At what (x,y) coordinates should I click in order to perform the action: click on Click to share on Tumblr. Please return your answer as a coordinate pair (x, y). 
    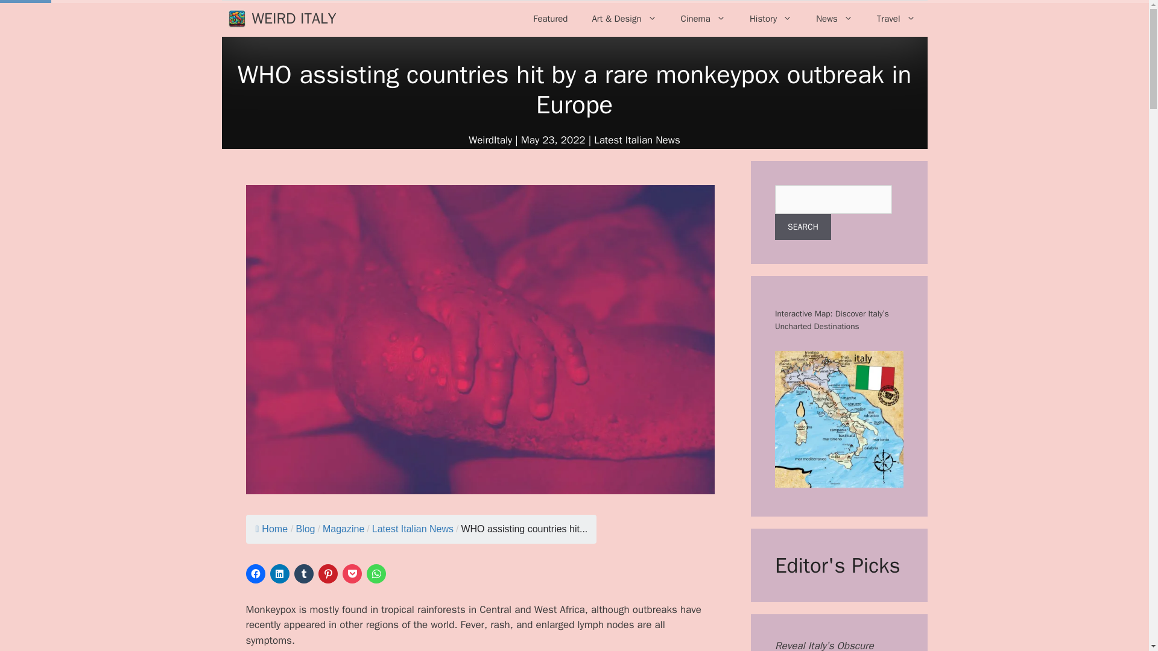
    Looking at the image, I should click on (304, 574).